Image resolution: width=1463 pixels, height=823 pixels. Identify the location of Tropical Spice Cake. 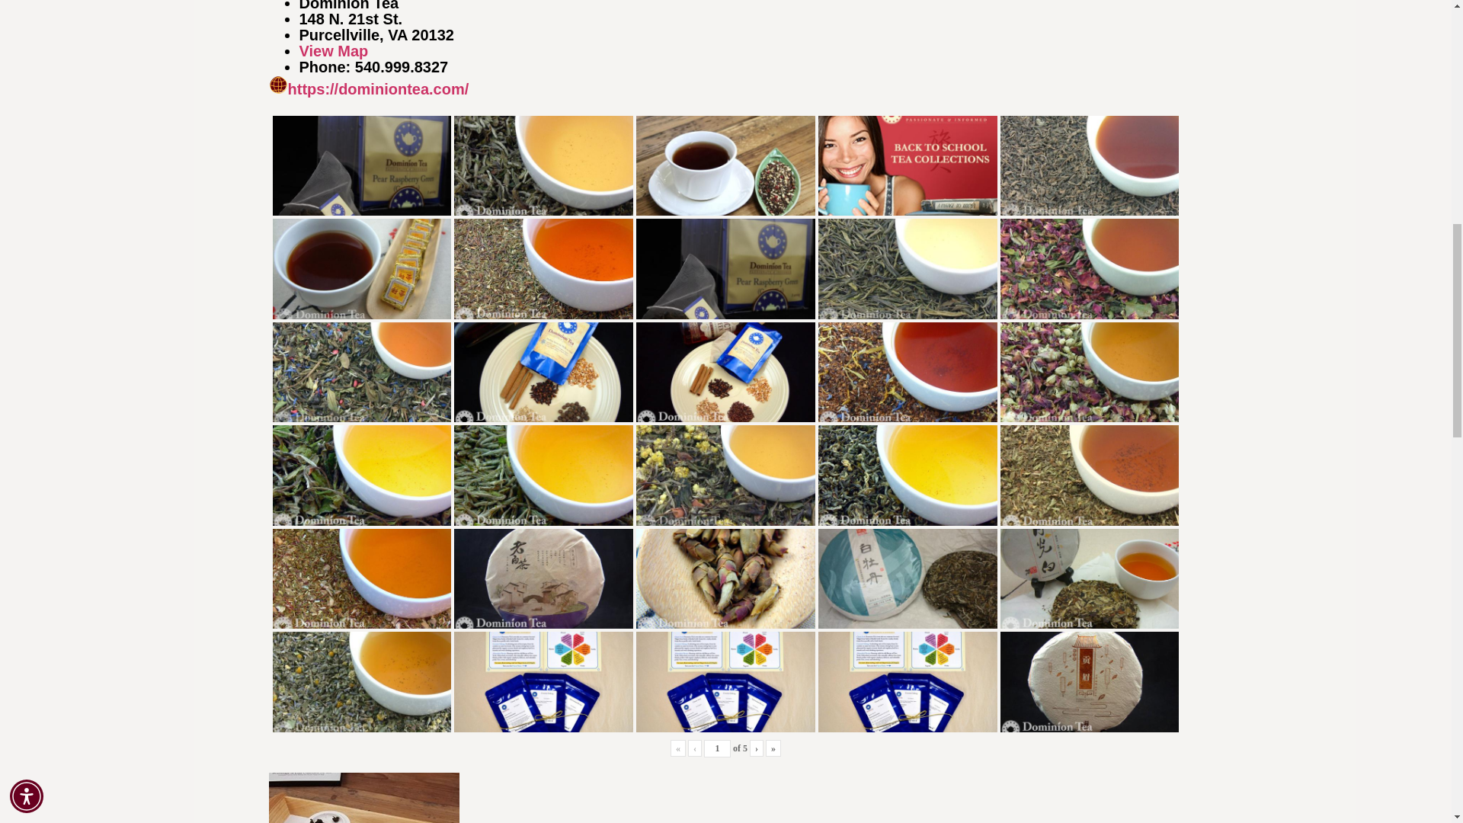
(725, 165).